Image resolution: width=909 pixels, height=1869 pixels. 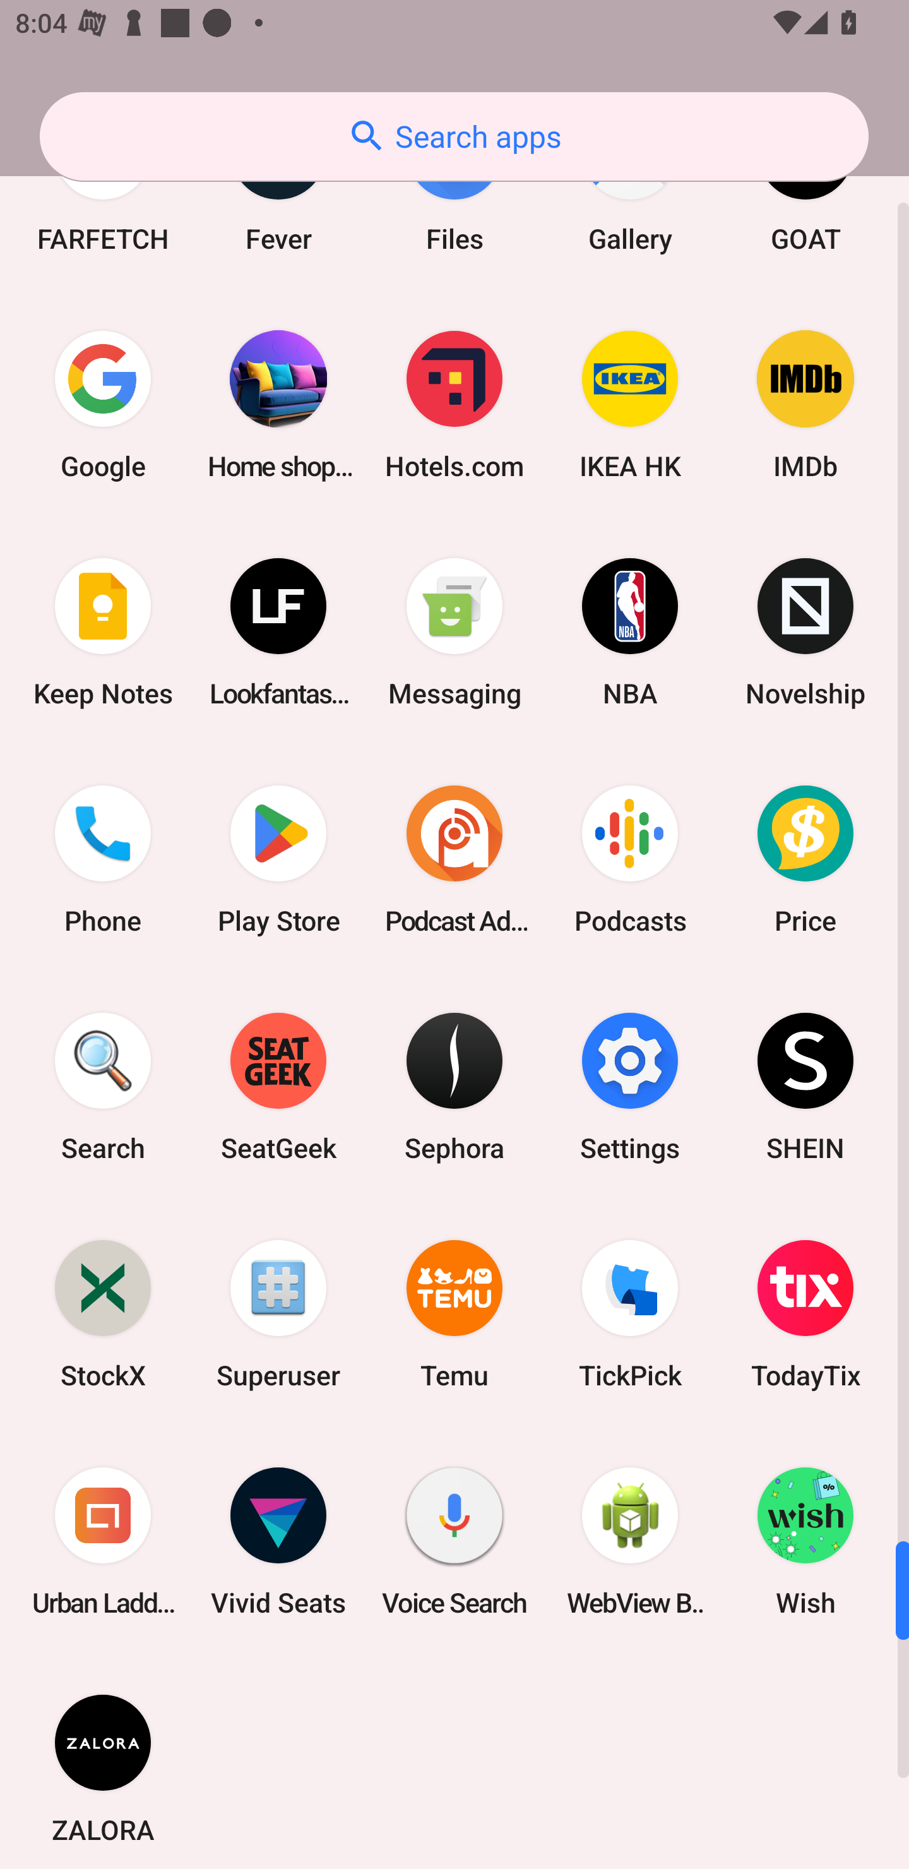 I want to click on Price, so click(x=805, y=860).